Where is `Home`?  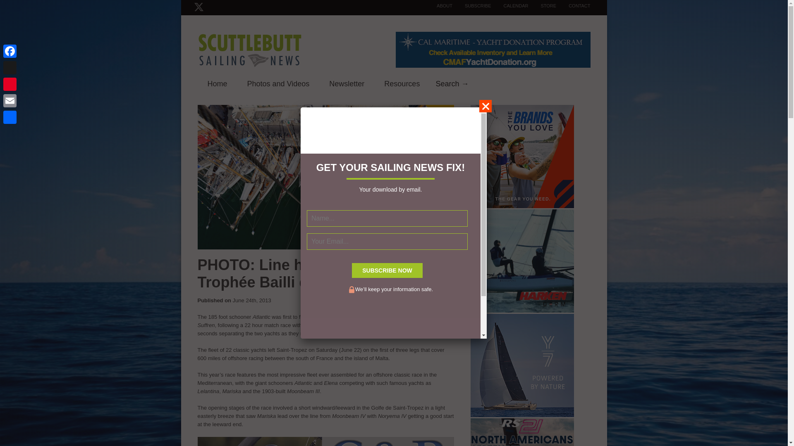 Home is located at coordinates (218, 84).